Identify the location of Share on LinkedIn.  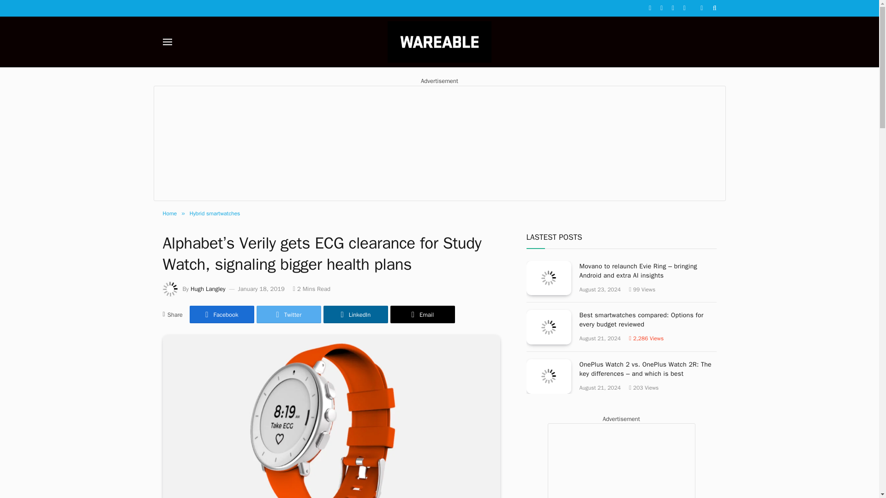
(355, 314).